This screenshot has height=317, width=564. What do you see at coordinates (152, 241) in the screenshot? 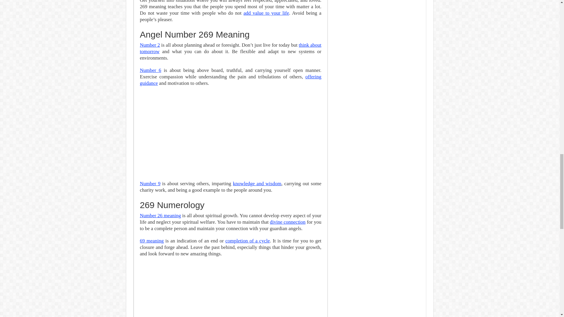
I see `69 meaning` at bounding box center [152, 241].